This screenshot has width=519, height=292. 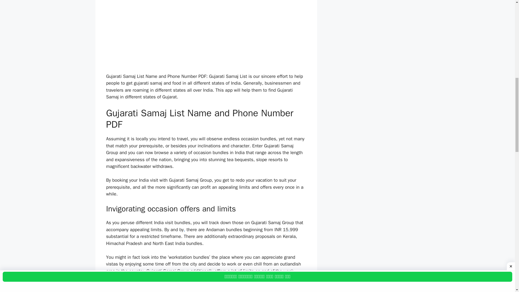 What do you see at coordinates (184, 230) in the screenshot?
I see `,` at bounding box center [184, 230].